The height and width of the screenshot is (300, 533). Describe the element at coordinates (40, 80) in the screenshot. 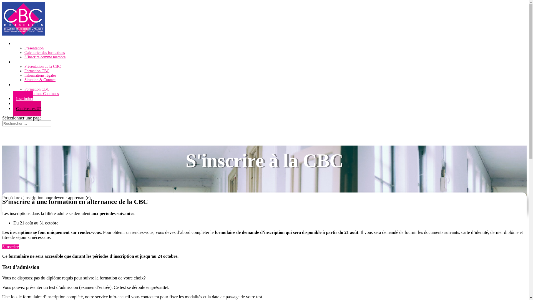

I see `Situation & Contact` at that location.